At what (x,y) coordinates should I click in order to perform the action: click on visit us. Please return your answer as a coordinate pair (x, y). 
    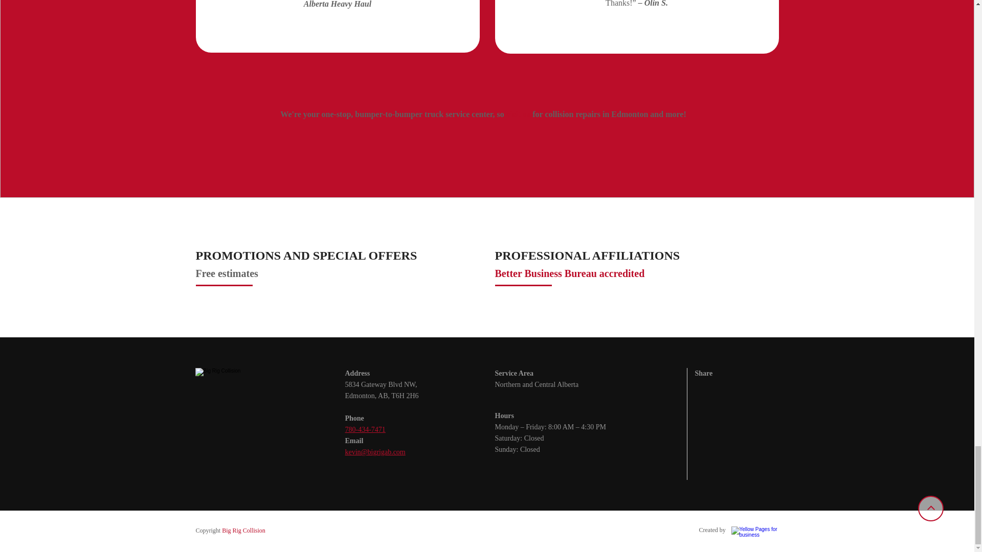
    Looking at the image, I should click on (519, 116).